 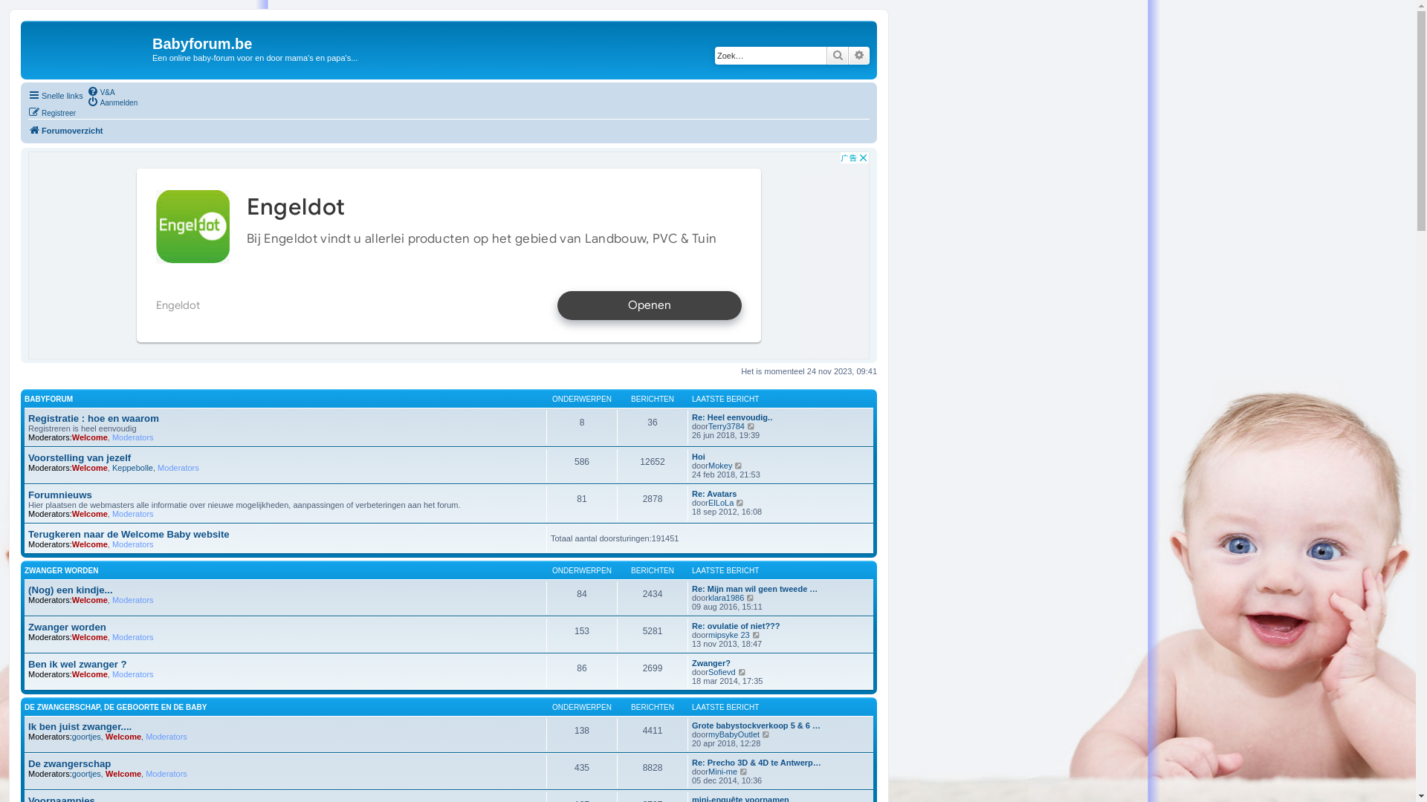 I want to click on Moderators, so click(x=133, y=437).